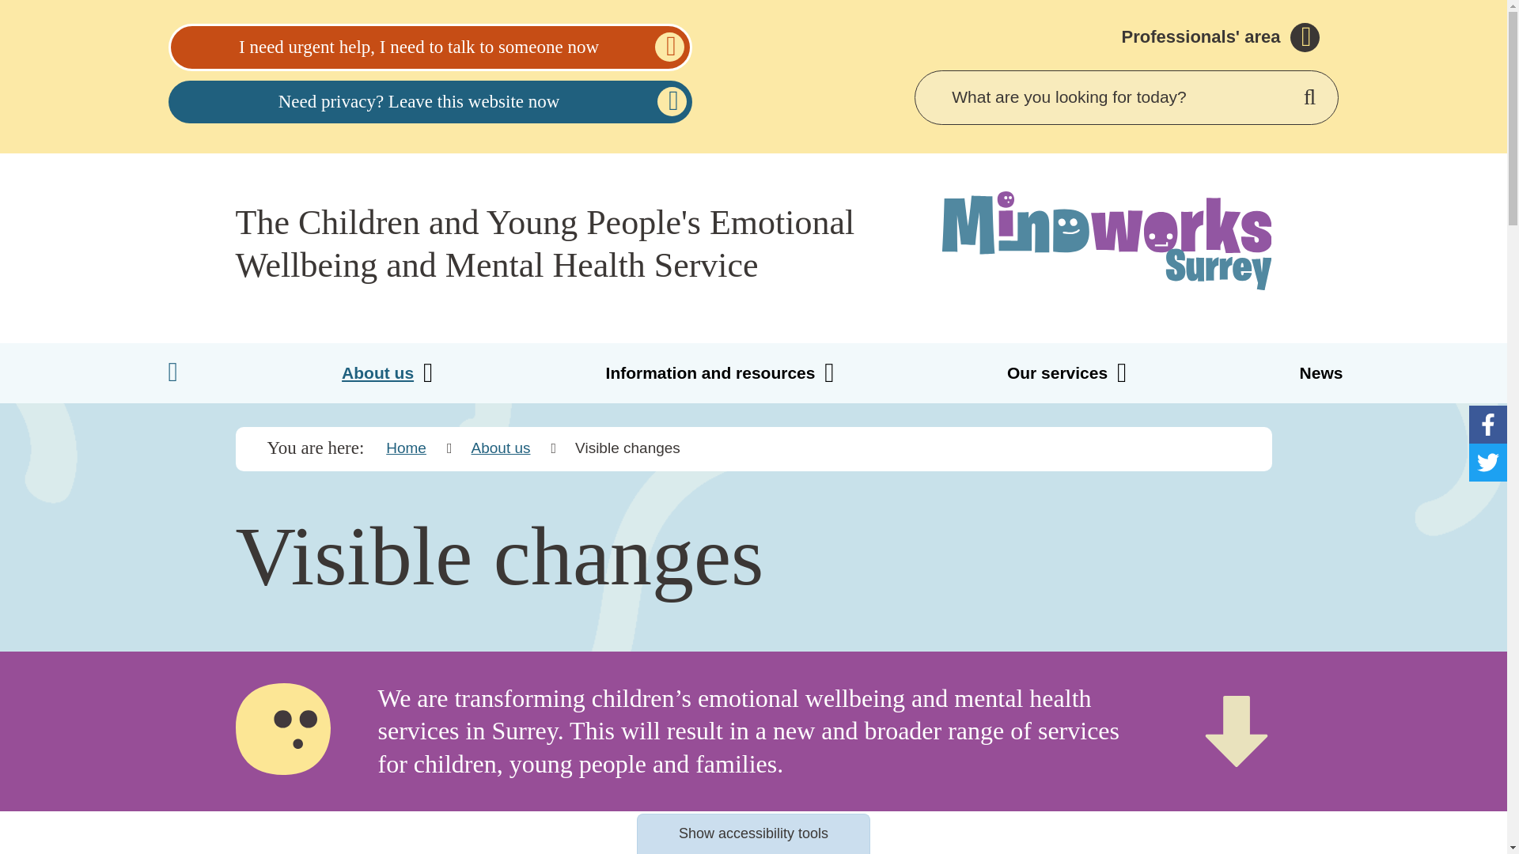  I want to click on Professionals' area, so click(1221, 37).